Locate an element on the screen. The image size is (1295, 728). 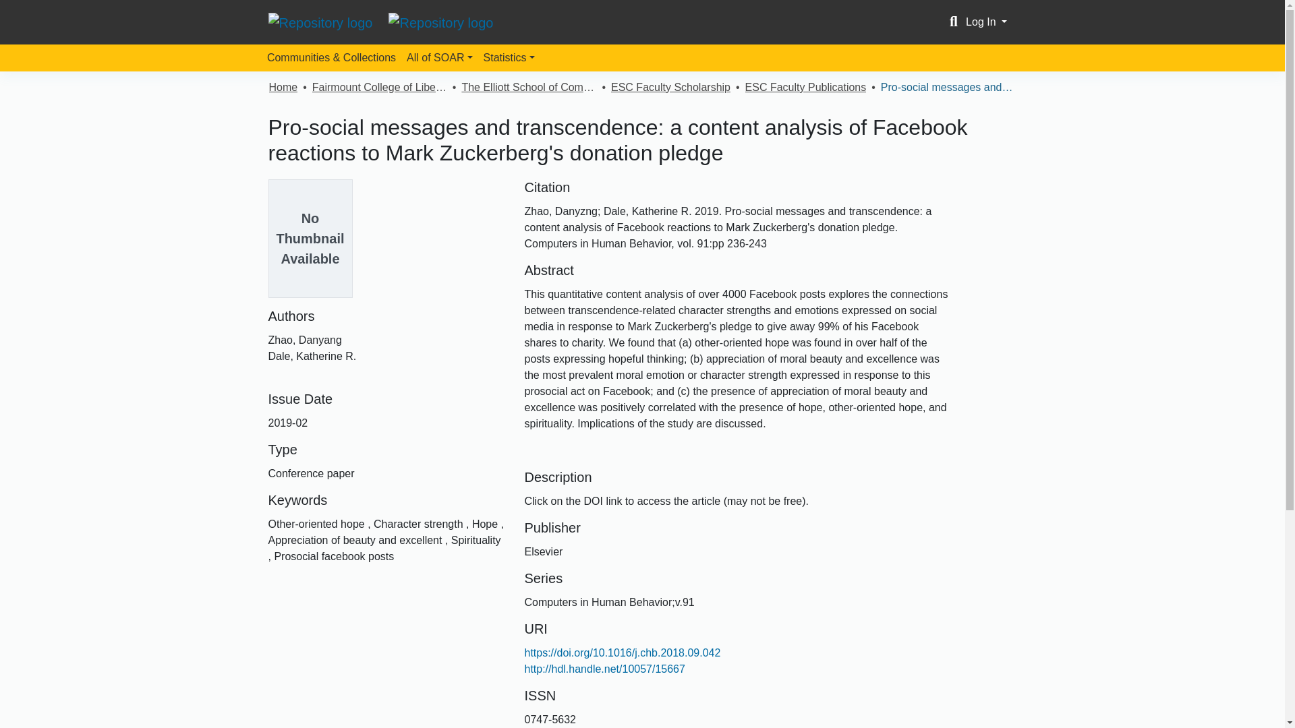
Home is located at coordinates (283, 87).